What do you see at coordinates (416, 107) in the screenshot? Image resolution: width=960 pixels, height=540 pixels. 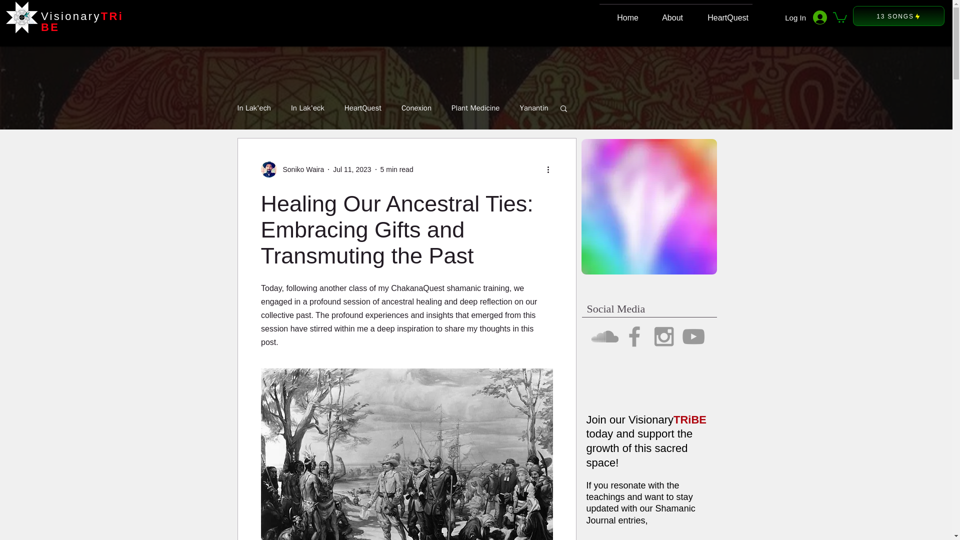 I see `Conexion` at bounding box center [416, 107].